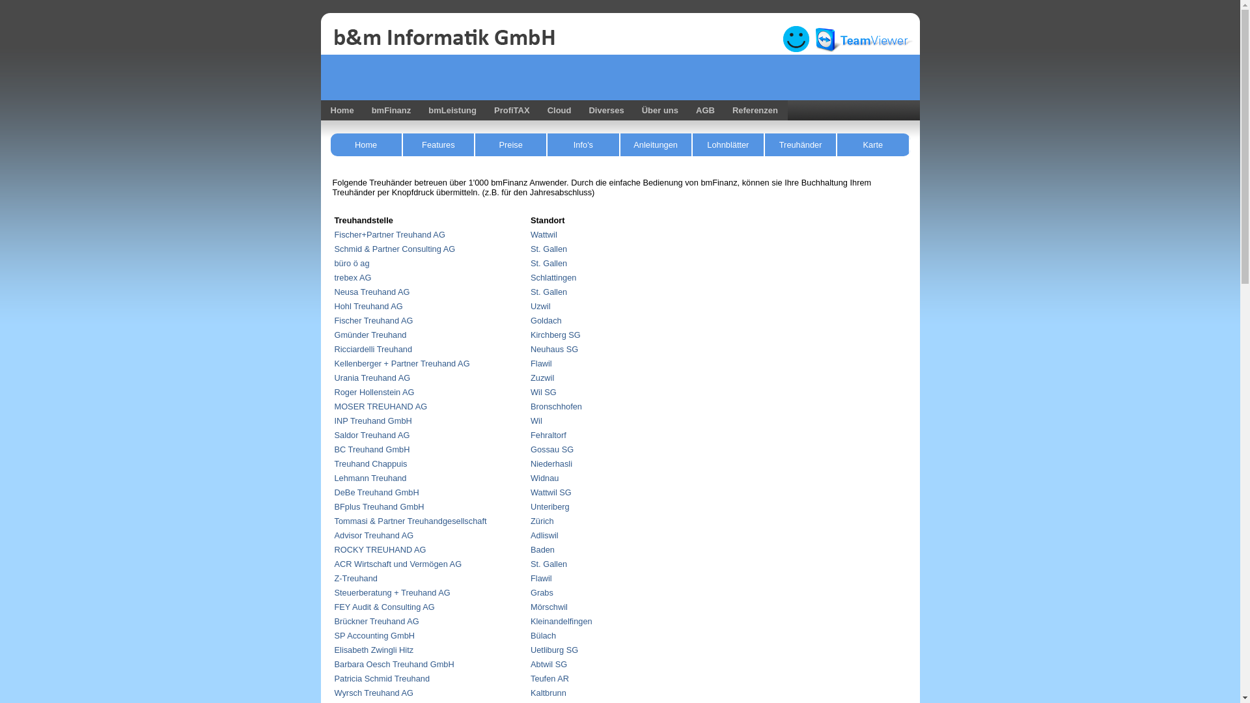 The width and height of the screenshot is (1250, 703). What do you see at coordinates (555, 650) in the screenshot?
I see `Uetliburg SG` at bounding box center [555, 650].